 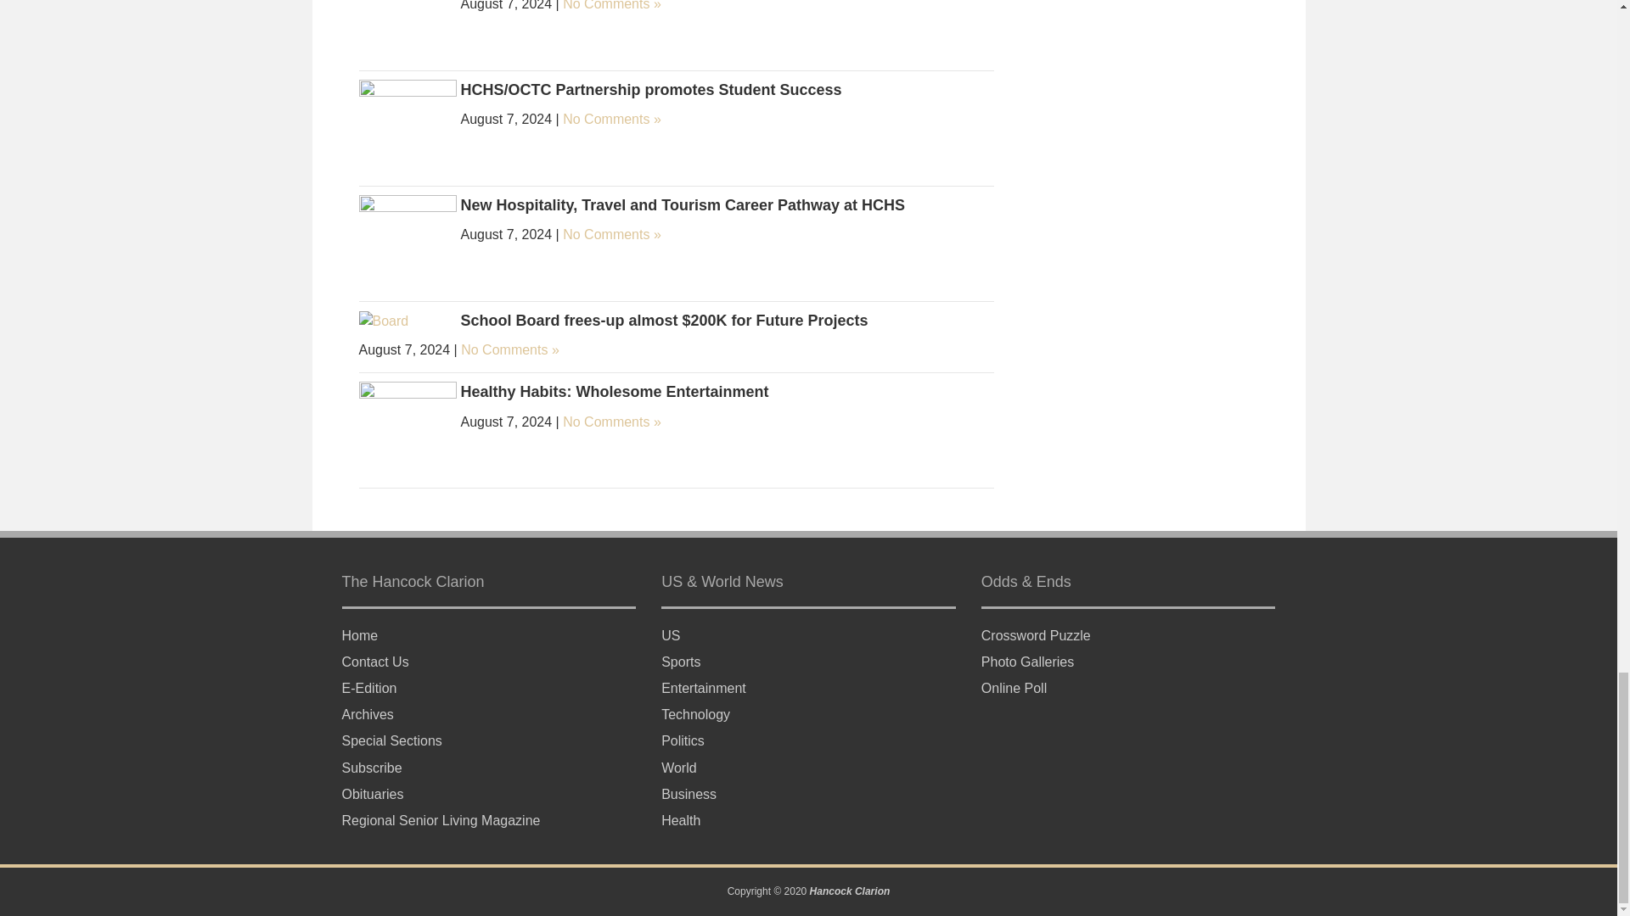 I want to click on Healthy Habits: Wholesome Entertainment, so click(x=613, y=392).